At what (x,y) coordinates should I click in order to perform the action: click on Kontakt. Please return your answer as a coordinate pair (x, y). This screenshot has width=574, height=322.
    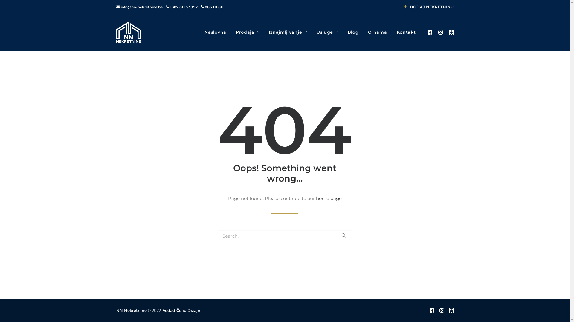
    Looking at the image, I should click on (404, 32).